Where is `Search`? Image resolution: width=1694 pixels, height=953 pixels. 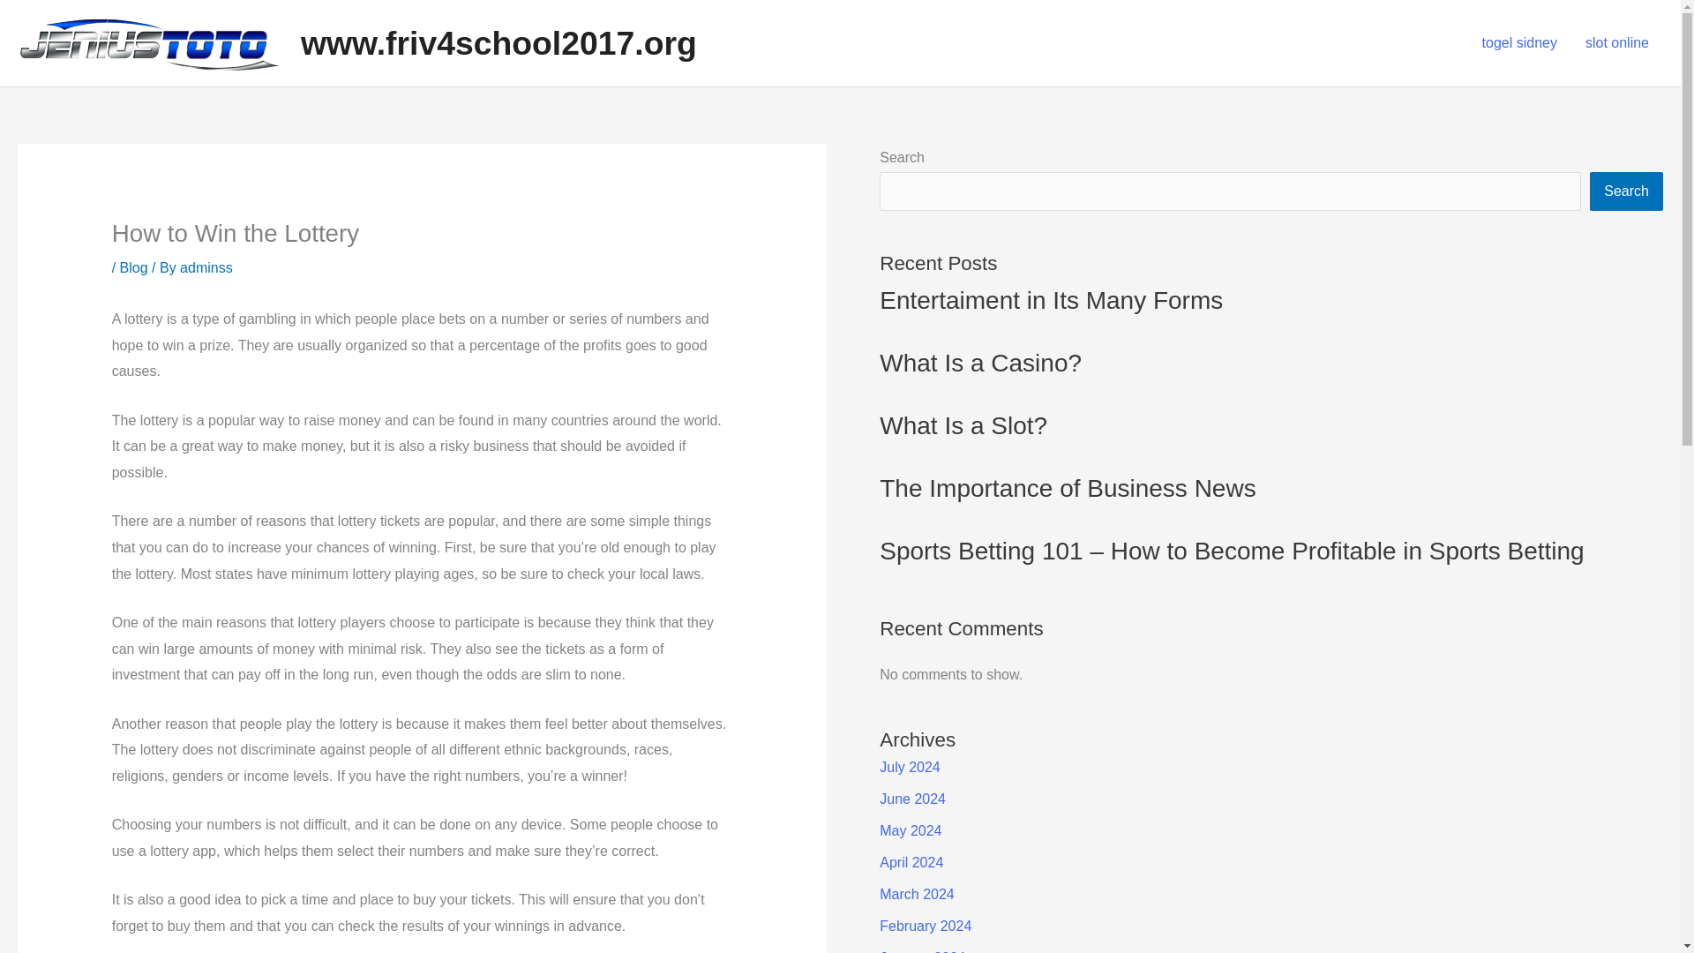
Search is located at coordinates (1627, 191).